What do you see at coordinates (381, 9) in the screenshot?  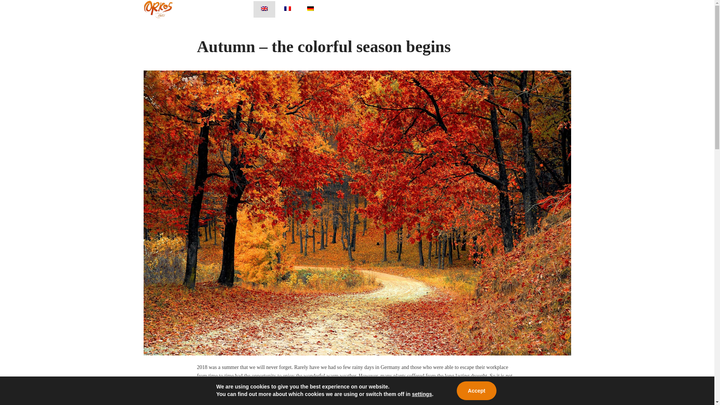 I see `QUALITY` at bounding box center [381, 9].